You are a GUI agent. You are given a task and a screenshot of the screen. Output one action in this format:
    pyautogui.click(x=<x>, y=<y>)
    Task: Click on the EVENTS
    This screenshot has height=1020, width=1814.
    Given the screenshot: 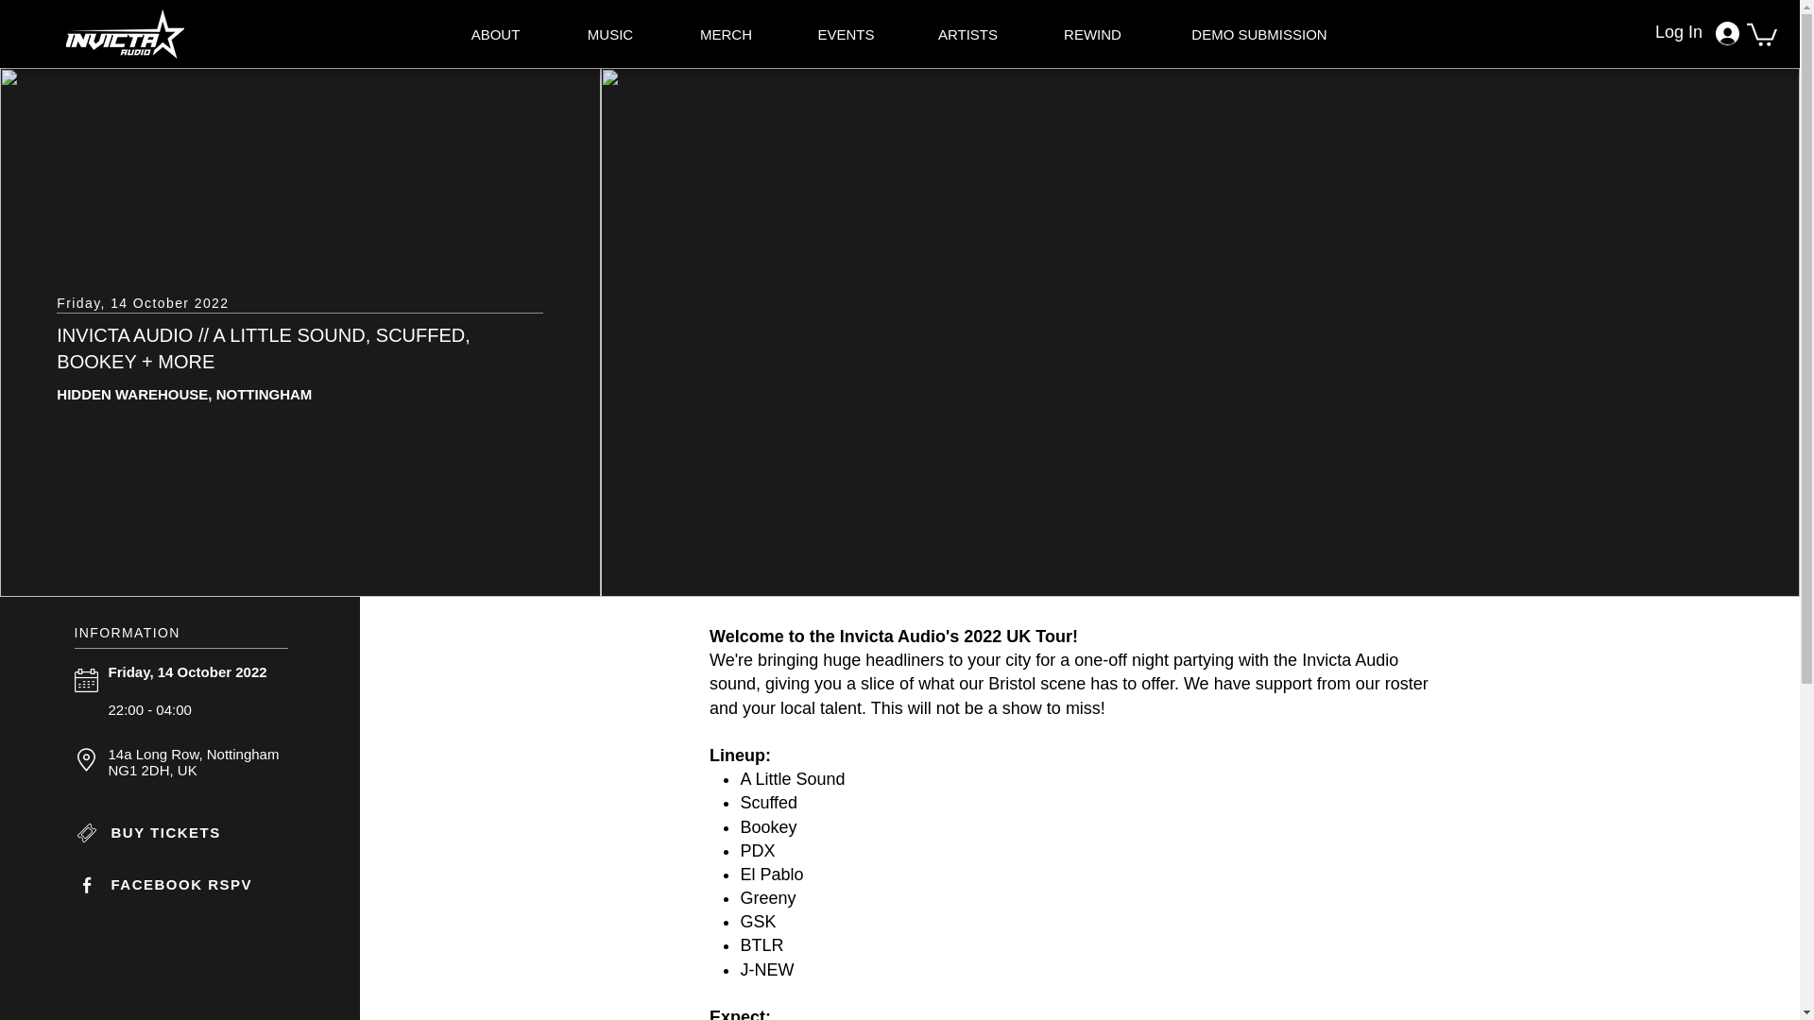 What is the action you would take?
    pyautogui.click(x=847, y=34)
    